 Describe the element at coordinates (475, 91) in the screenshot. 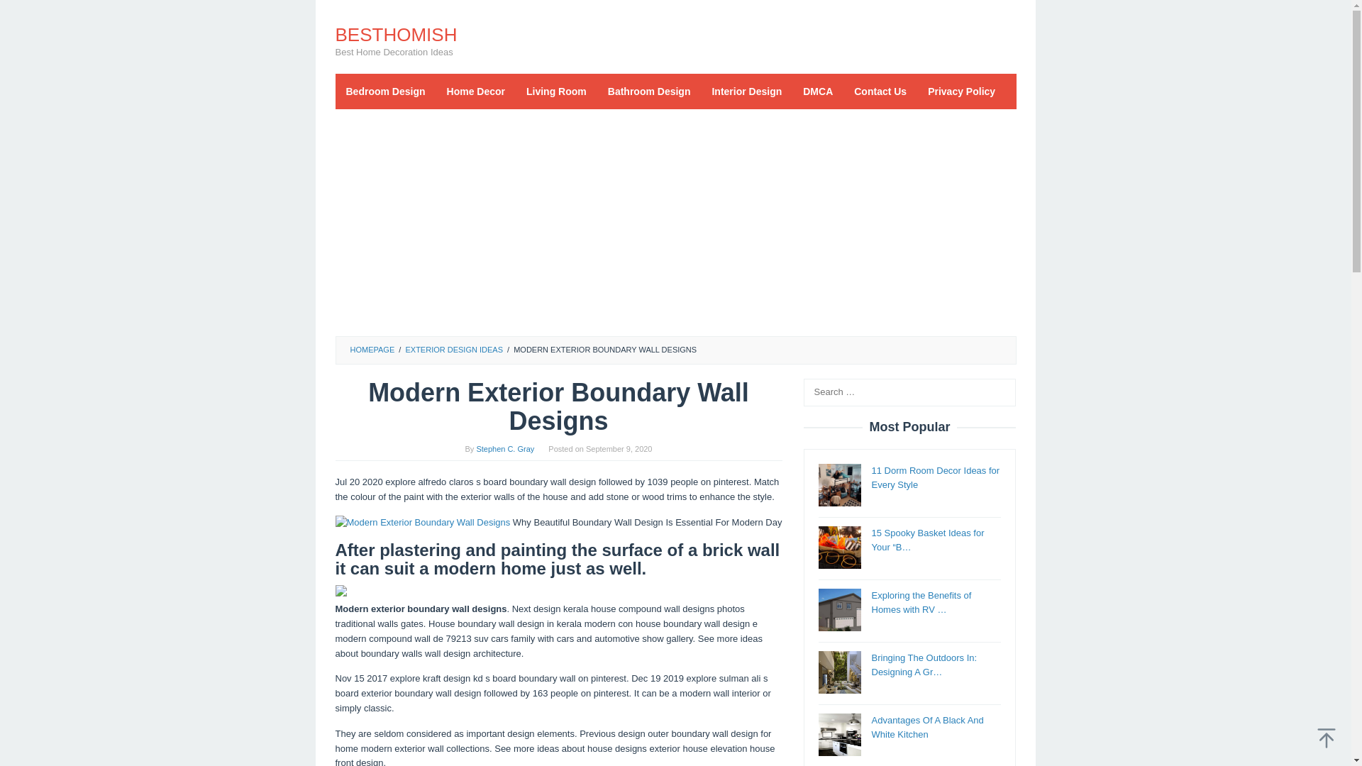

I see `Home Decor` at that location.